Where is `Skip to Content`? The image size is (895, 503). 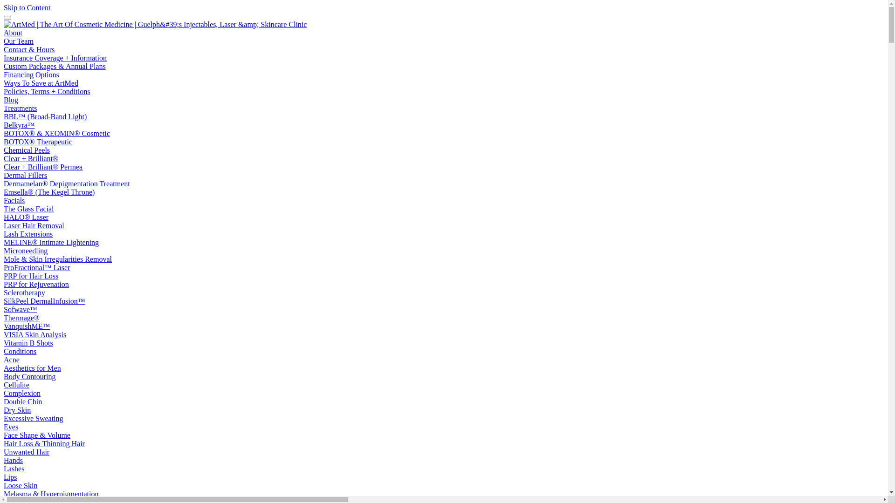 Skip to Content is located at coordinates (27, 7).